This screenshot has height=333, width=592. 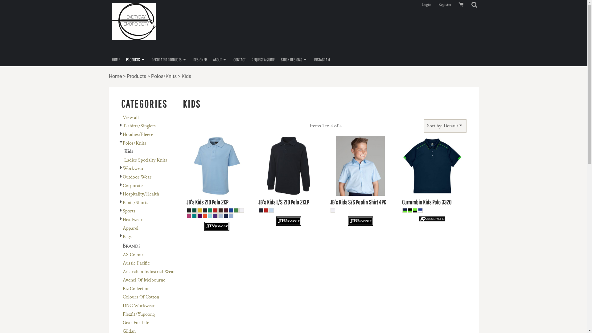 What do you see at coordinates (136, 289) in the screenshot?
I see `Biz Collection` at bounding box center [136, 289].